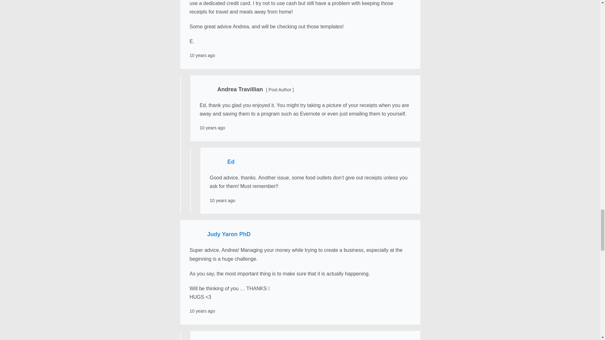 This screenshot has width=605, height=340. Describe the element at coordinates (202, 311) in the screenshot. I see `2014-07-16T14:38:57-05:00` at that location.